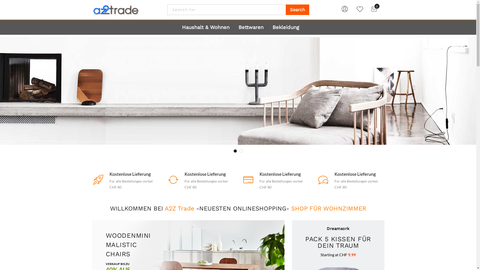  Describe the element at coordinates (251, 27) in the screenshot. I see `Bettwaren` at that location.